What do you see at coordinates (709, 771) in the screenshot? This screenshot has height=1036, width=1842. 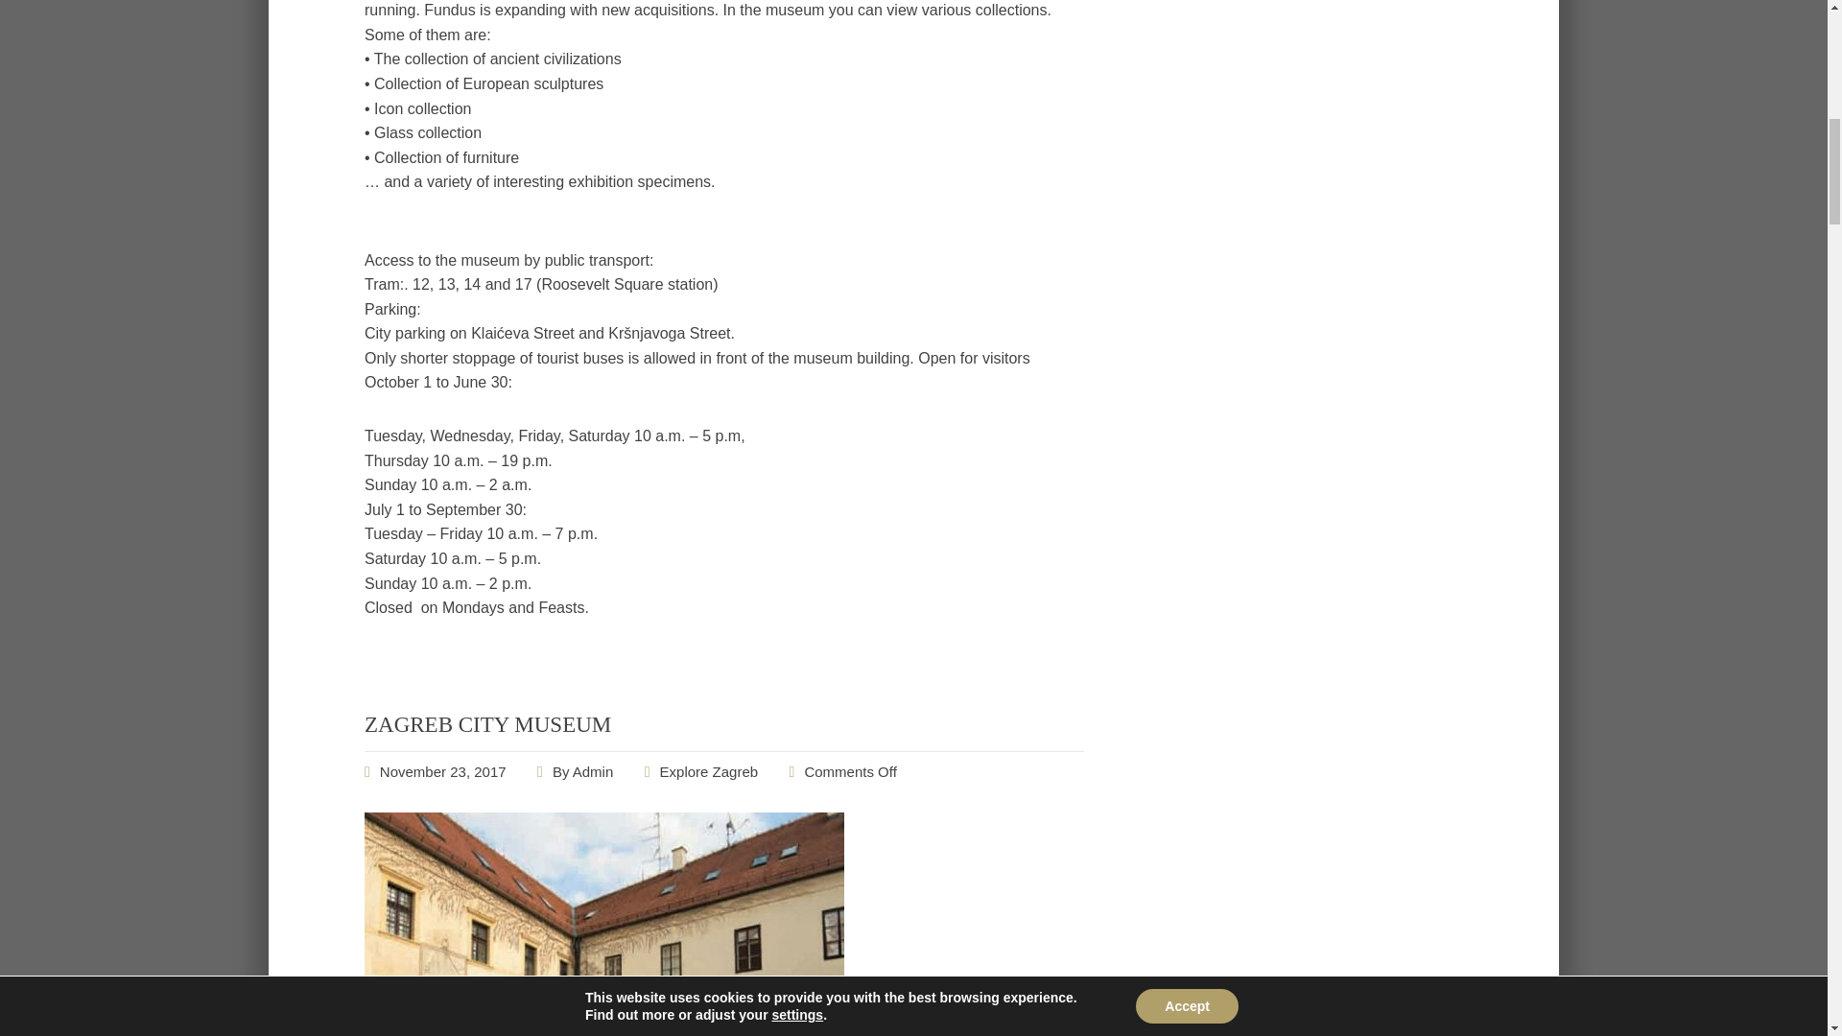 I see `Explore Zagreb` at bounding box center [709, 771].